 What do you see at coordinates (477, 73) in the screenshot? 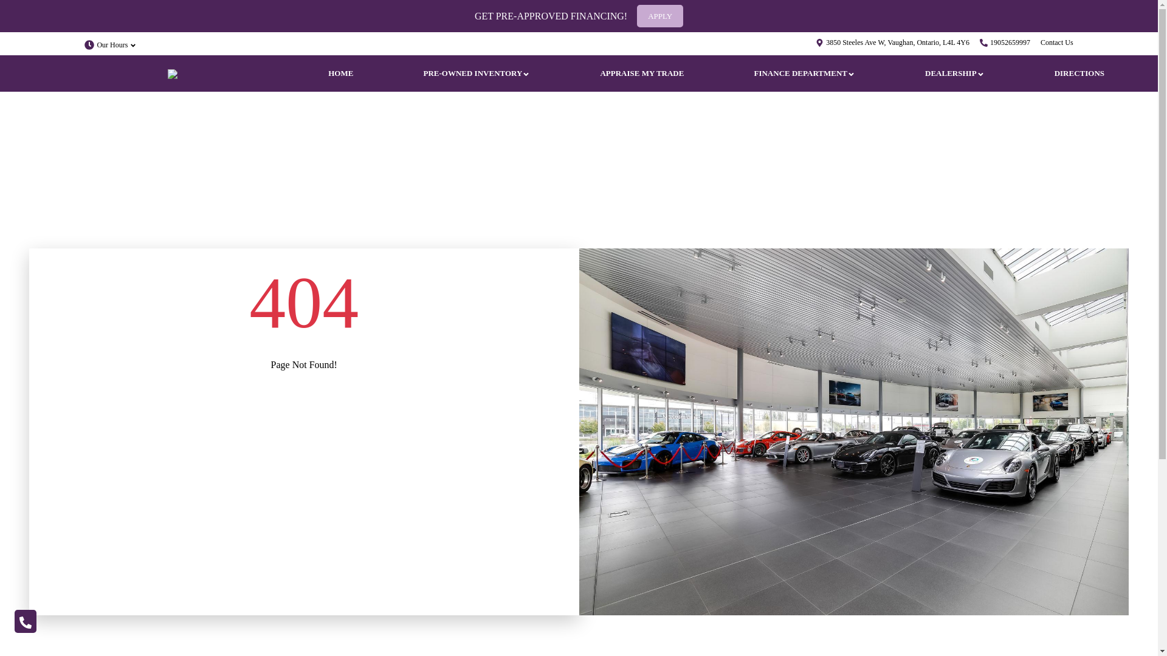
I see `PRE-OWNED INVENTORY` at bounding box center [477, 73].